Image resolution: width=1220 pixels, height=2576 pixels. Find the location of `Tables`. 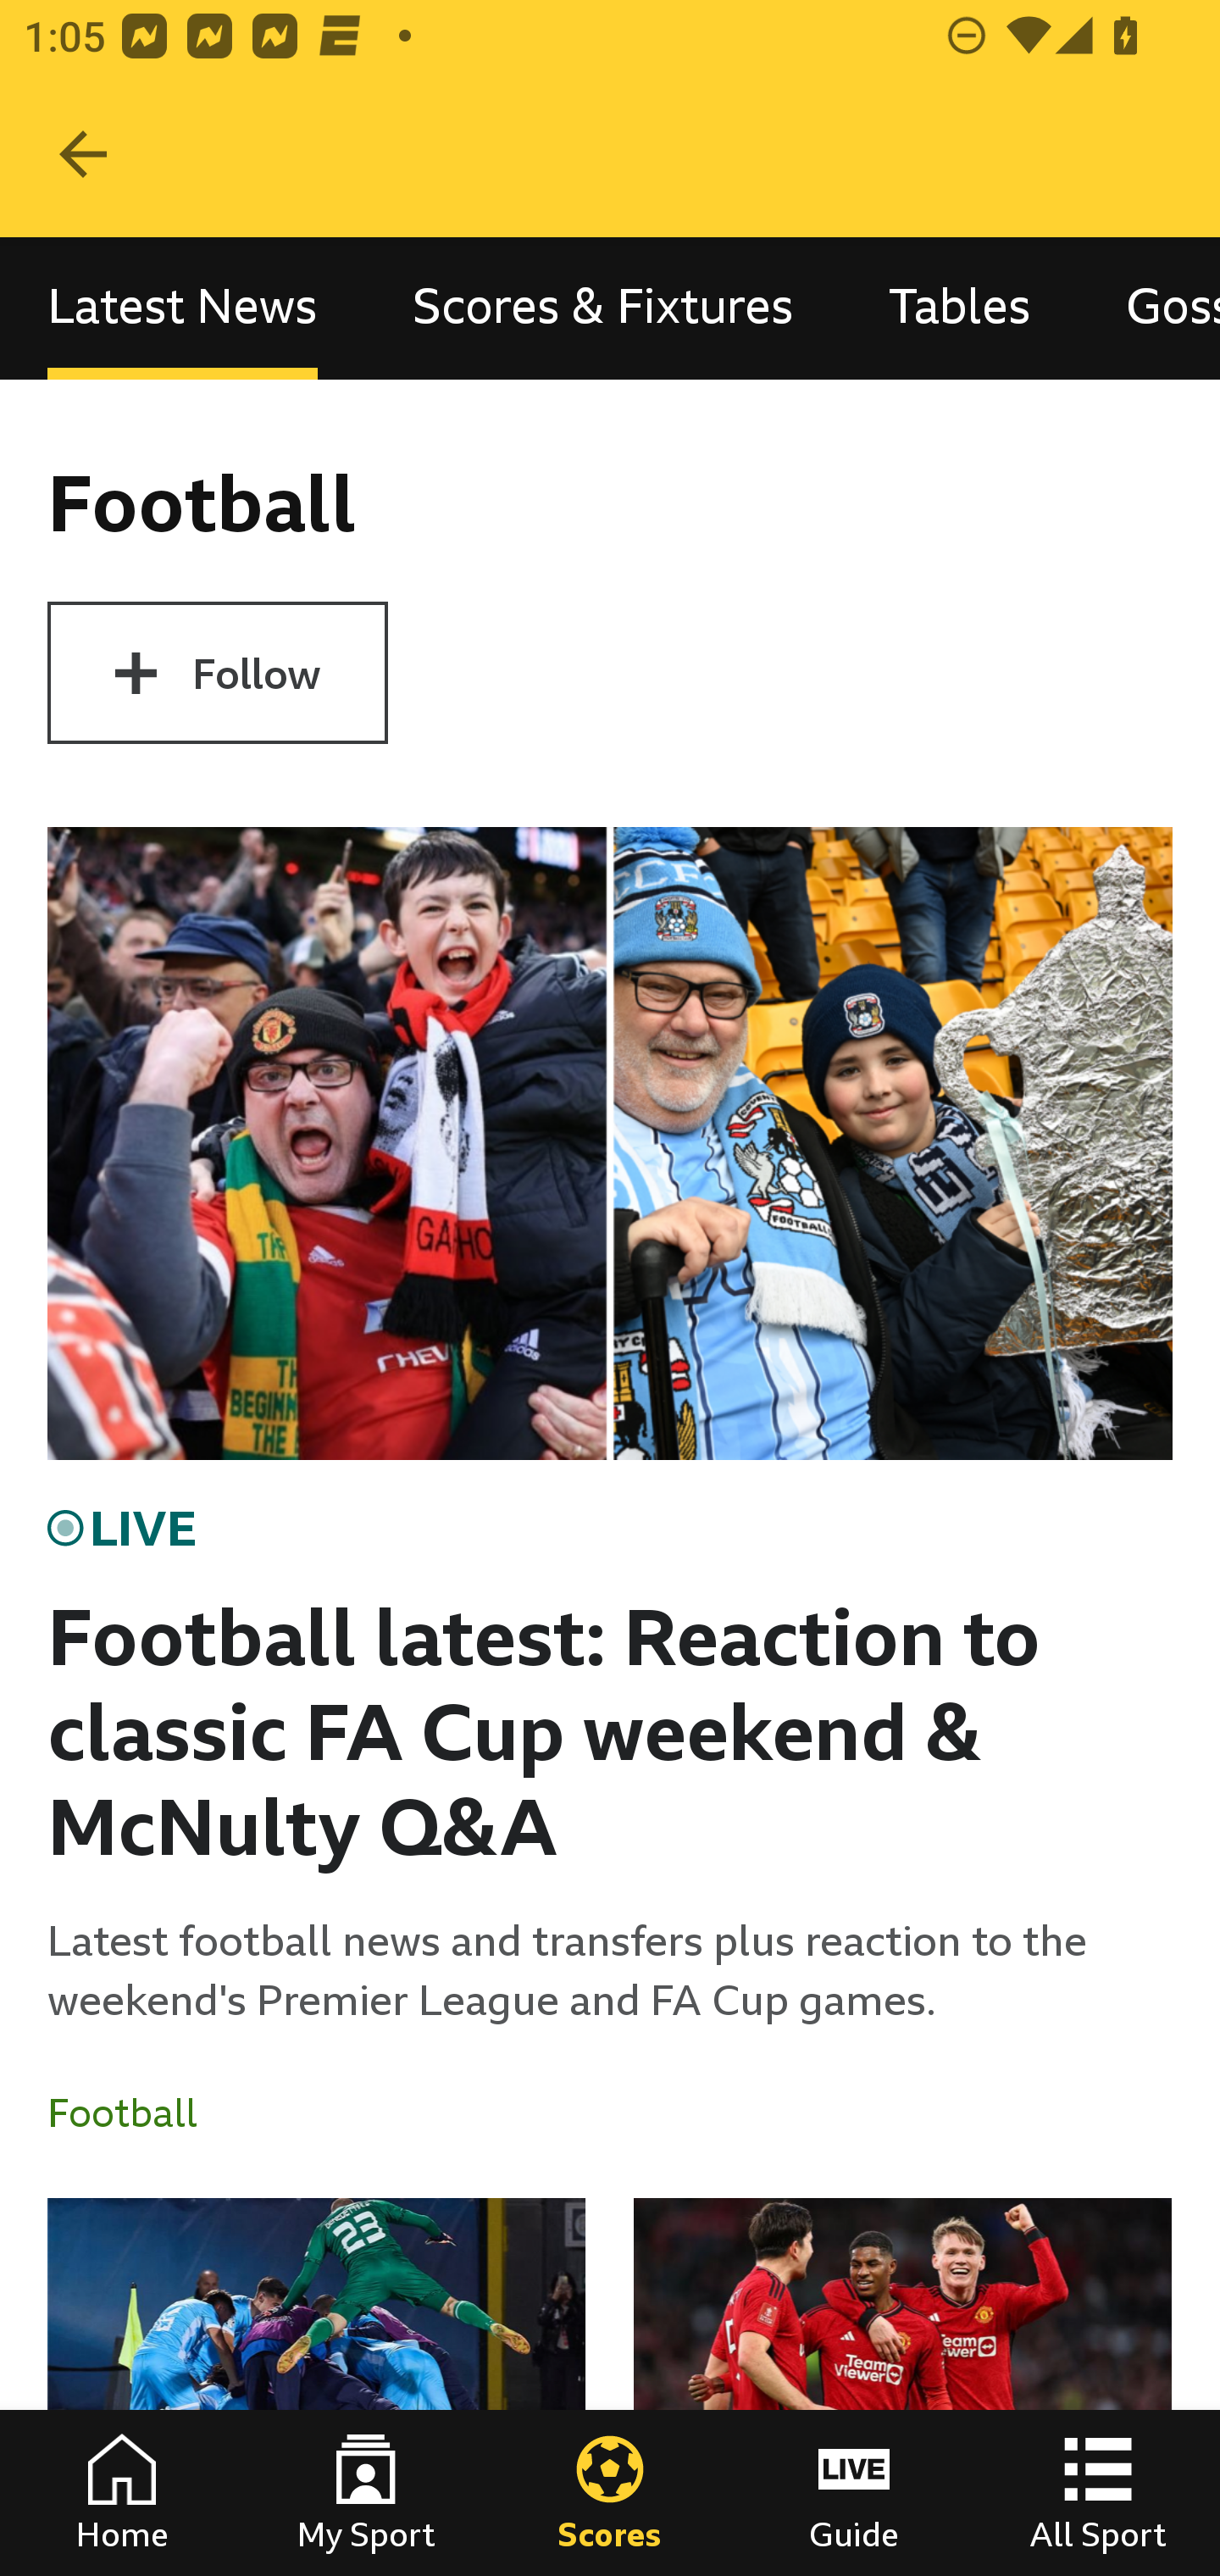

Tables is located at coordinates (959, 307).